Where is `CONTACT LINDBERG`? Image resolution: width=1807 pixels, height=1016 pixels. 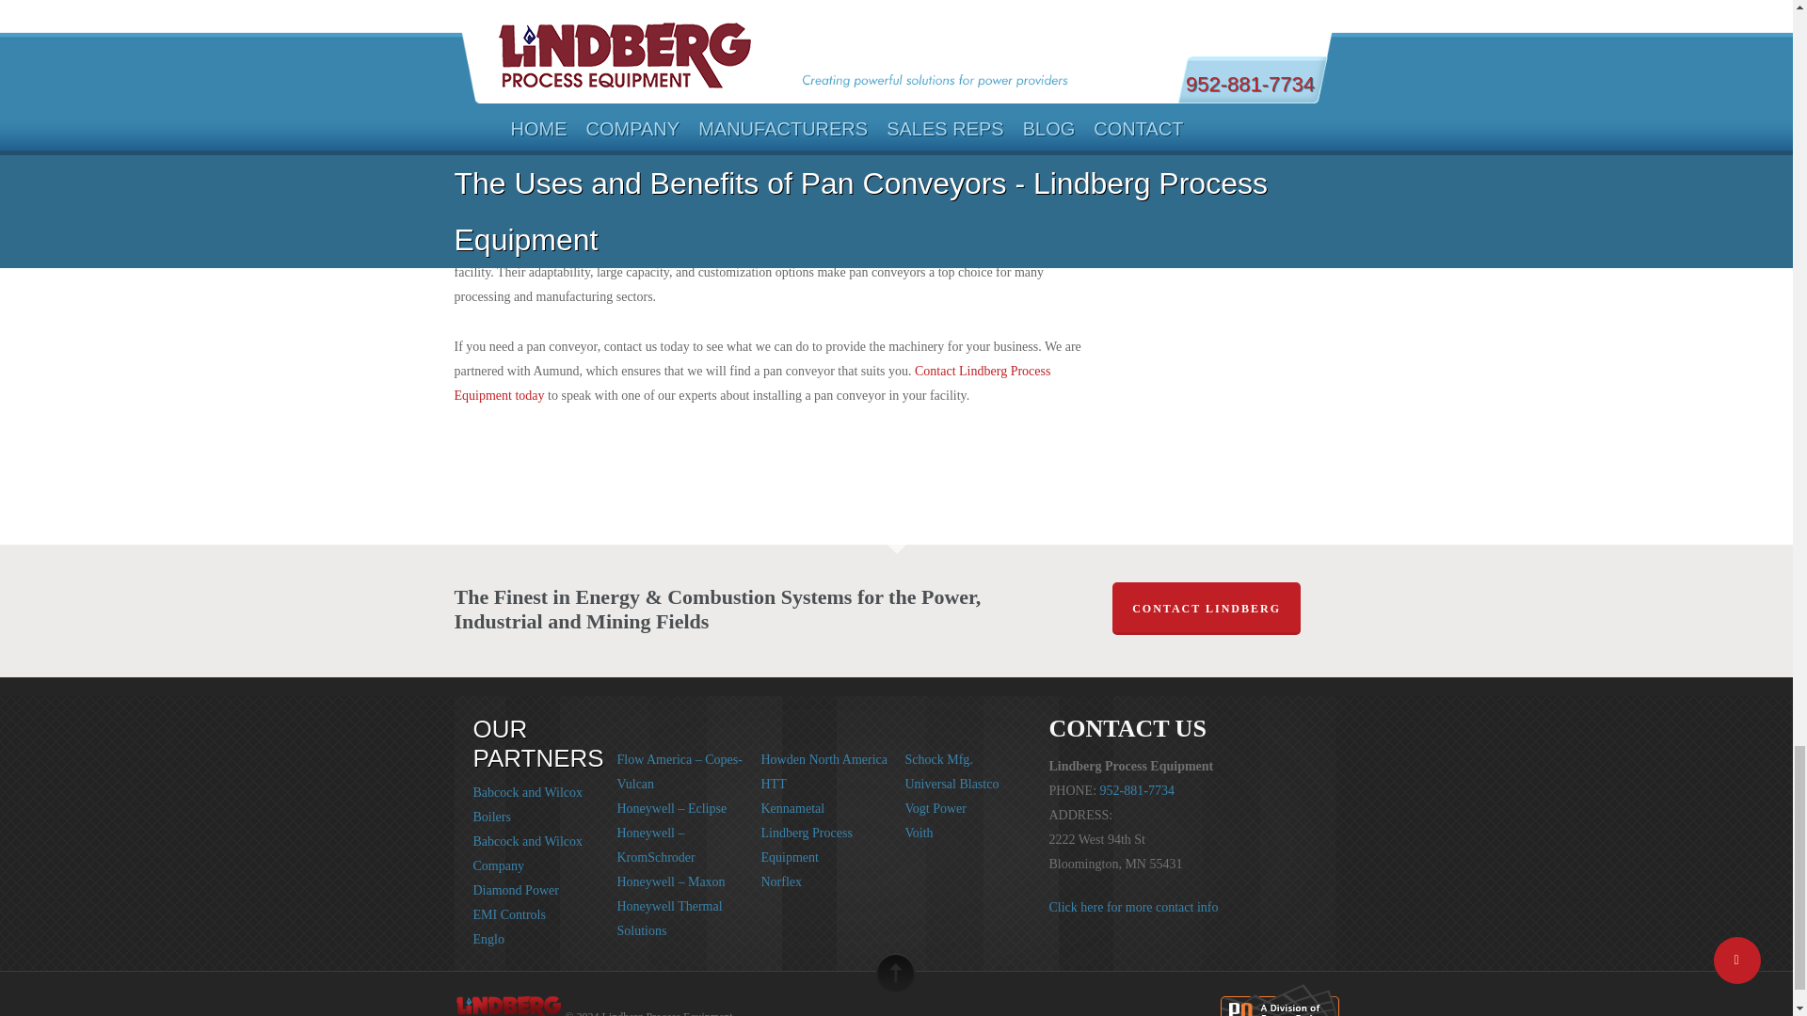 CONTACT LINDBERG is located at coordinates (1207, 608).